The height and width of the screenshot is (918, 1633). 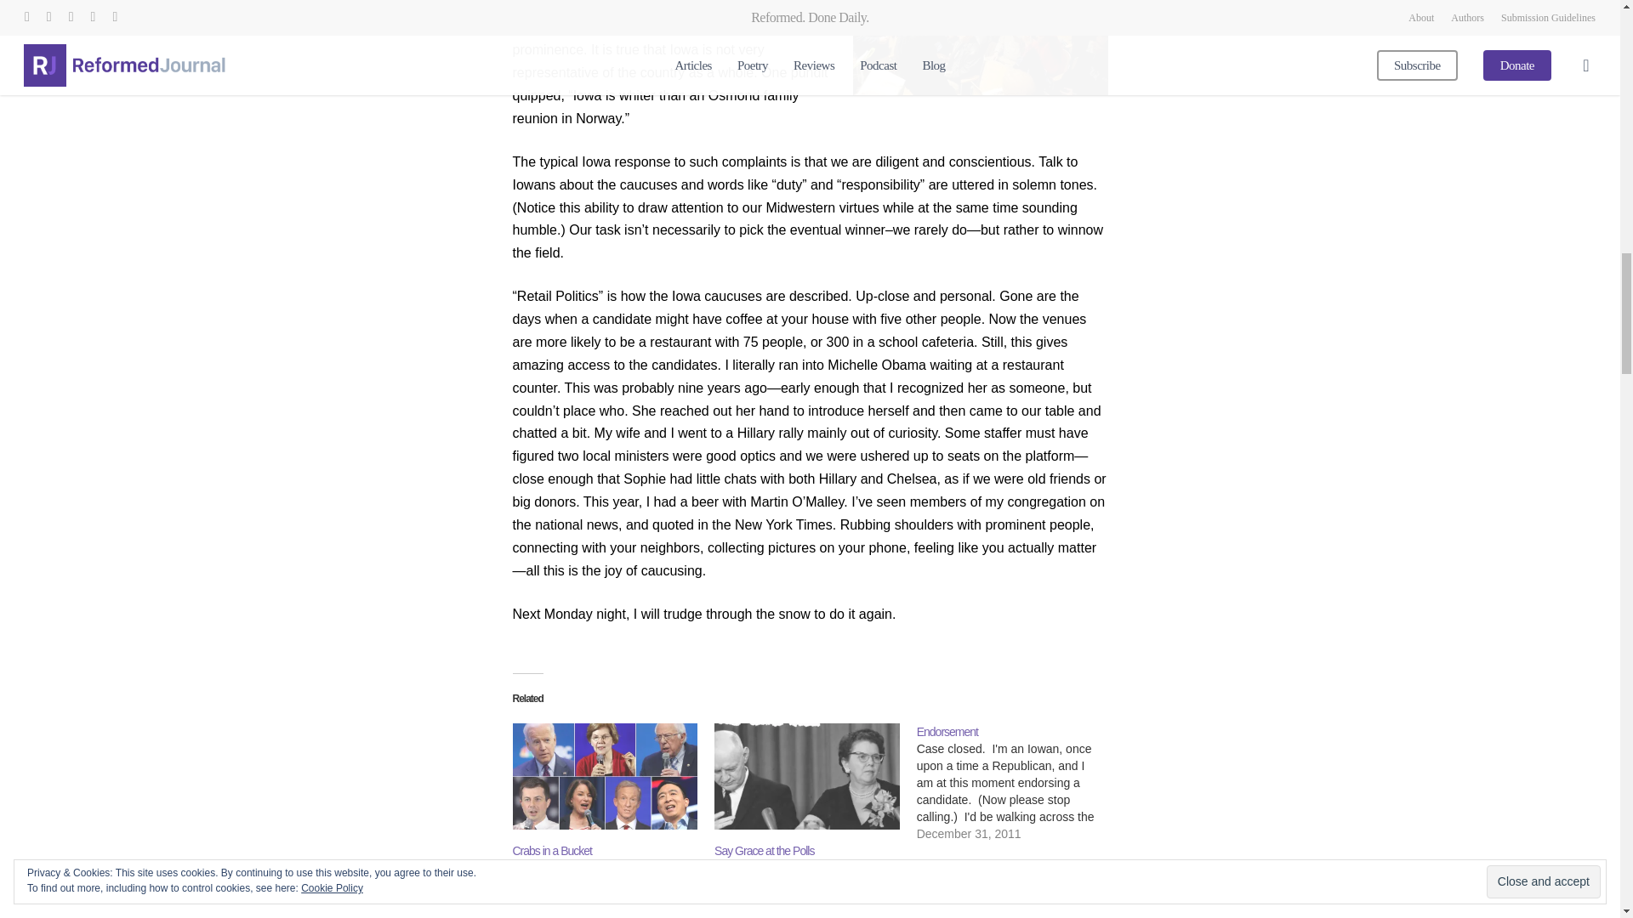 What do you see at coordinates (806, 776) in the screenshot?
I see `Say Grace at the Polls` at bounding box center [806, 776].